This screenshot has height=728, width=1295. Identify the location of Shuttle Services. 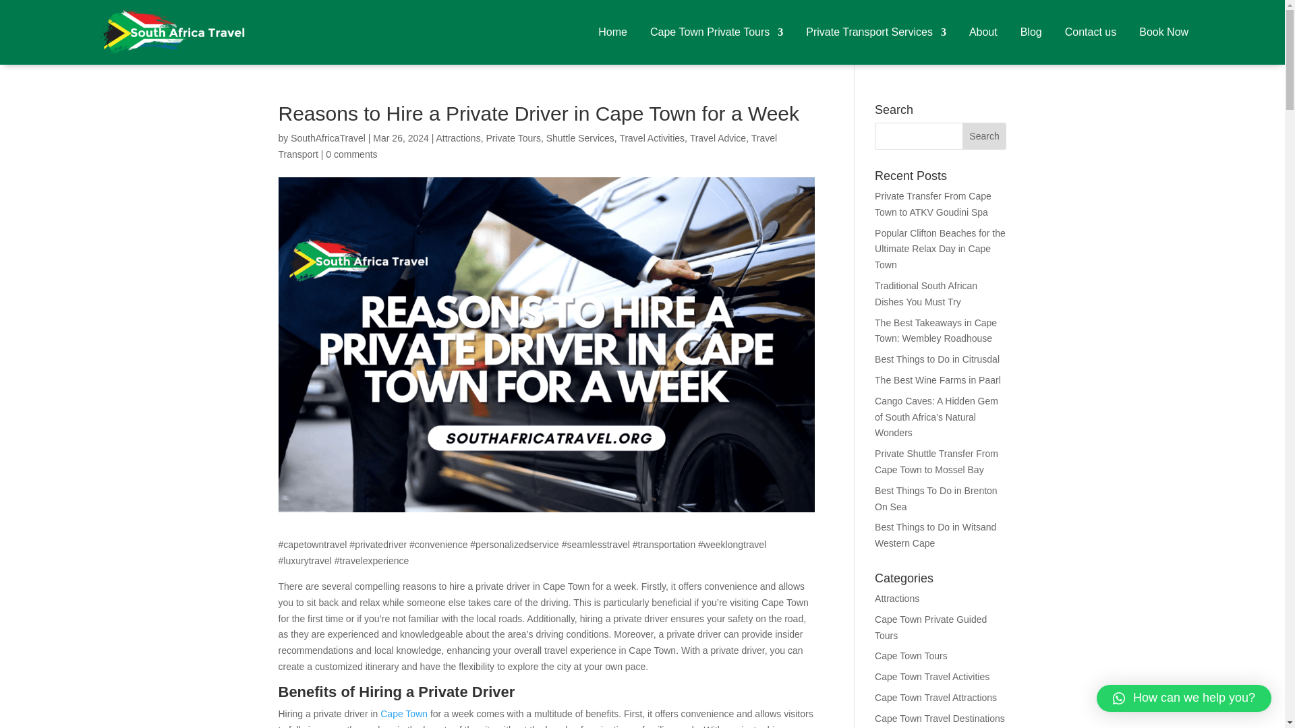
(580, 138).